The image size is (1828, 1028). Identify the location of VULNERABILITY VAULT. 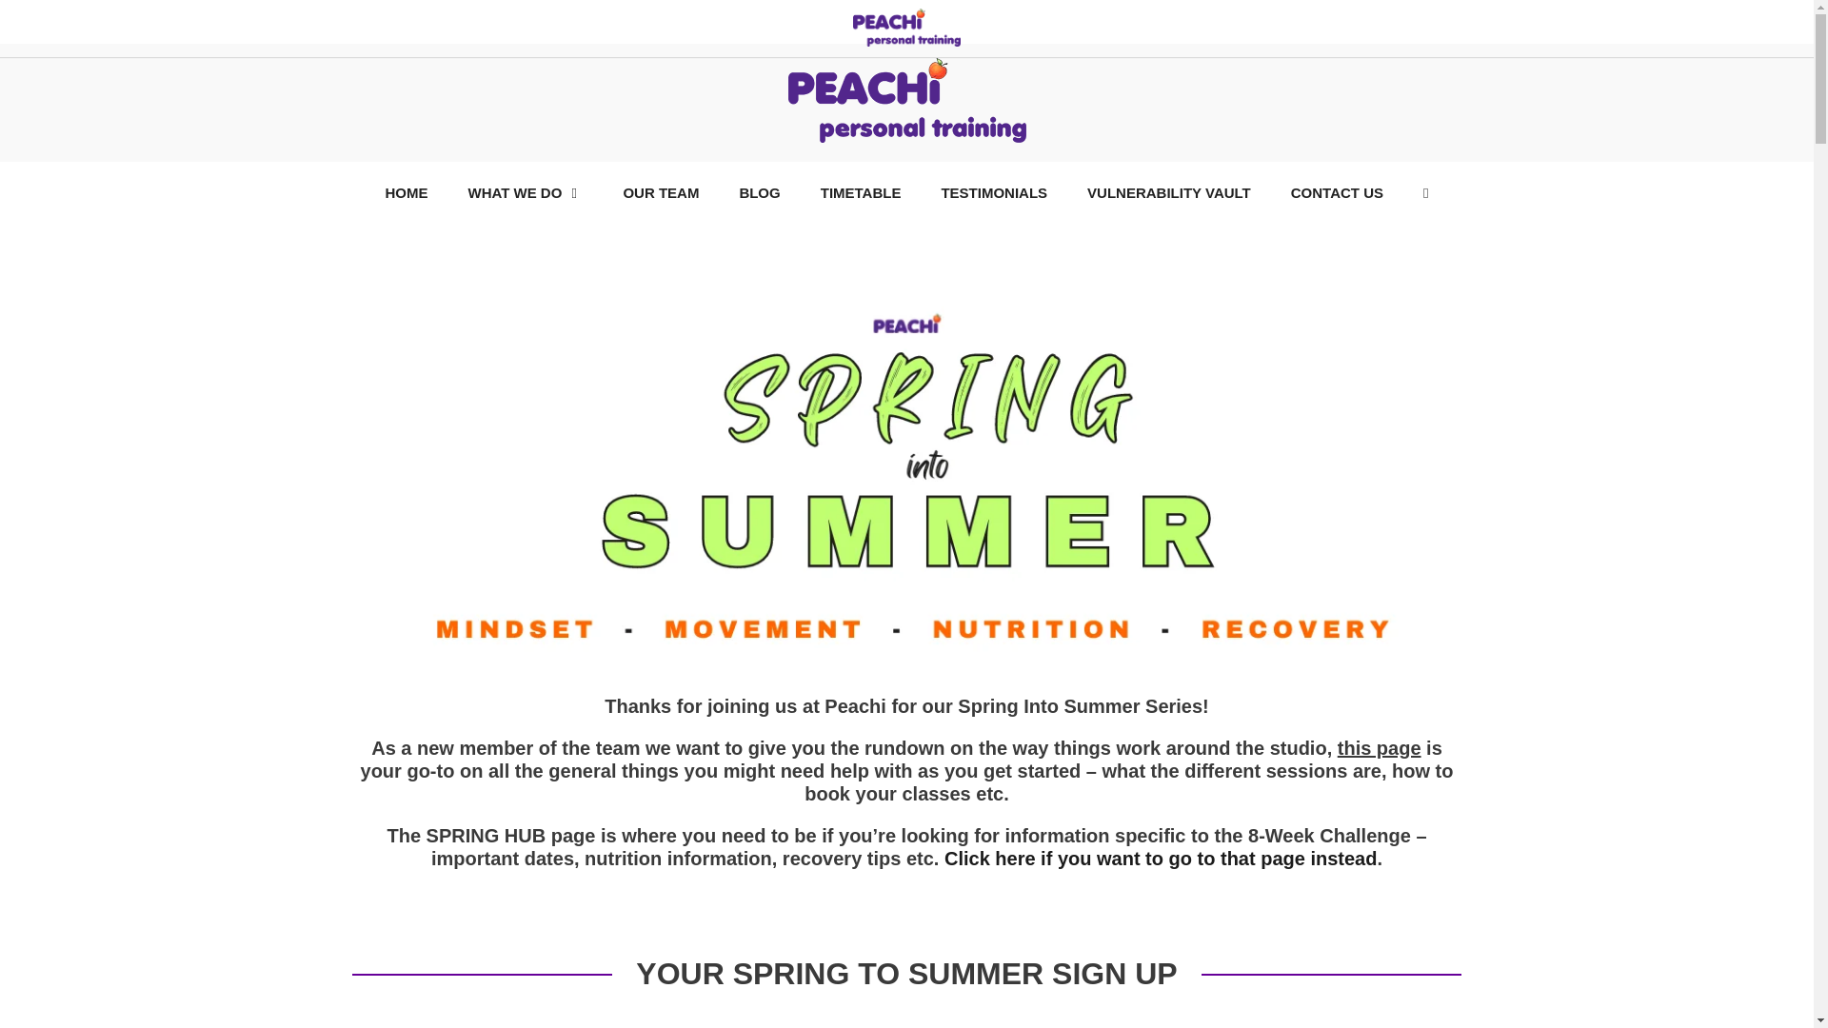
(1169, 192).